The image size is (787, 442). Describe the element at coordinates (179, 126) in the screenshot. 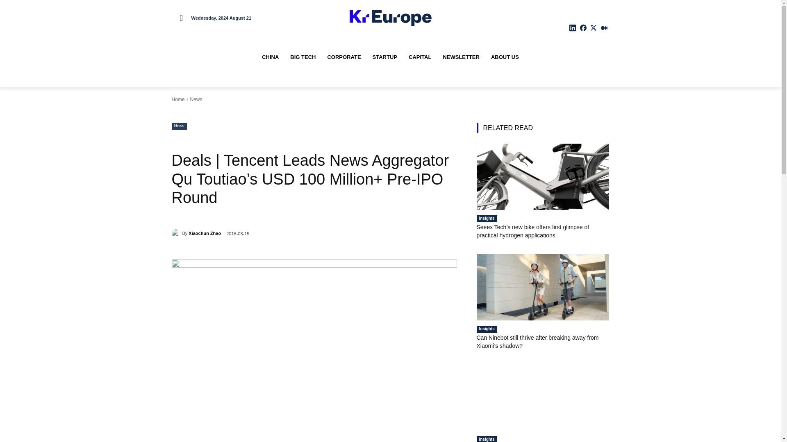

I see `News` at that location.